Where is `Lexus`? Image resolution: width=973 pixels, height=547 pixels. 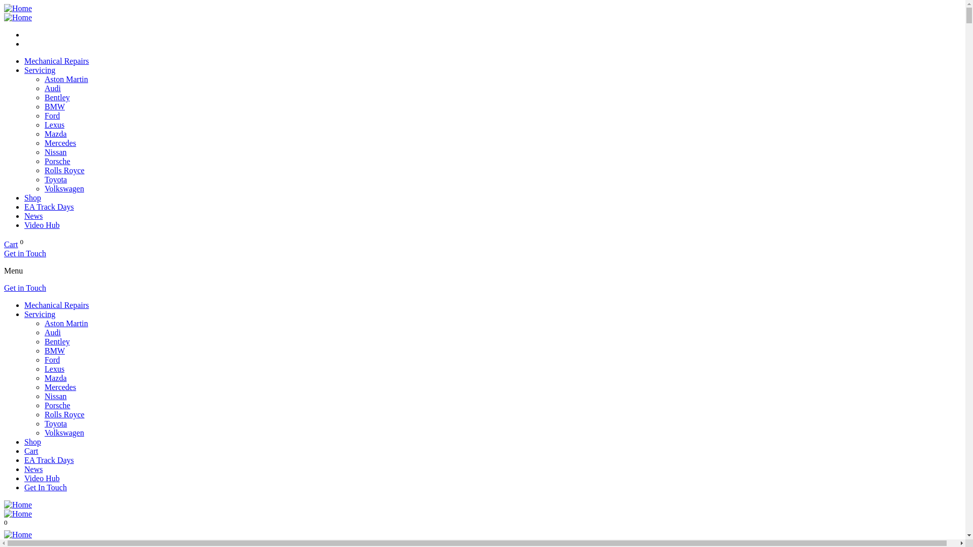
Lexus is located at coordinates (55, 125).